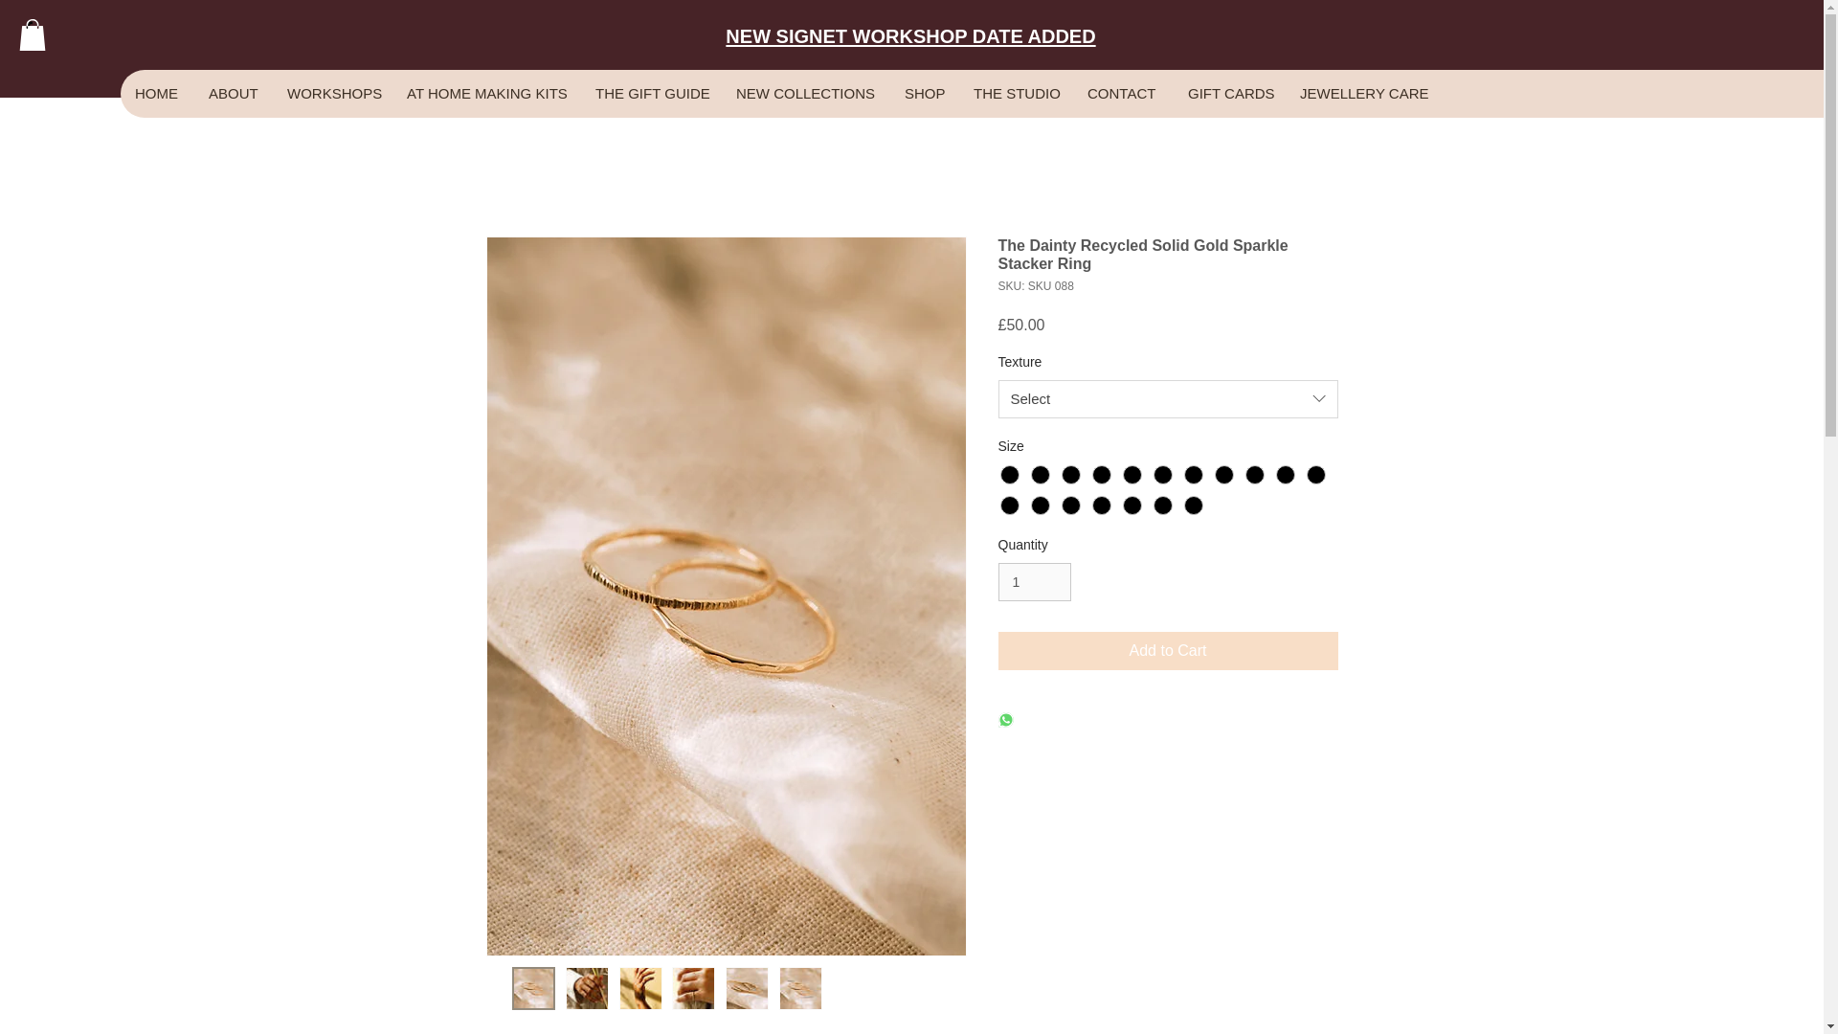 The height and width of the screenshot is (1034, 1838). Describe the element at coordinates (910, 34) in the screenshot. I see `NEW SIGNET WORKSHOP DATE ADDED` at that location.